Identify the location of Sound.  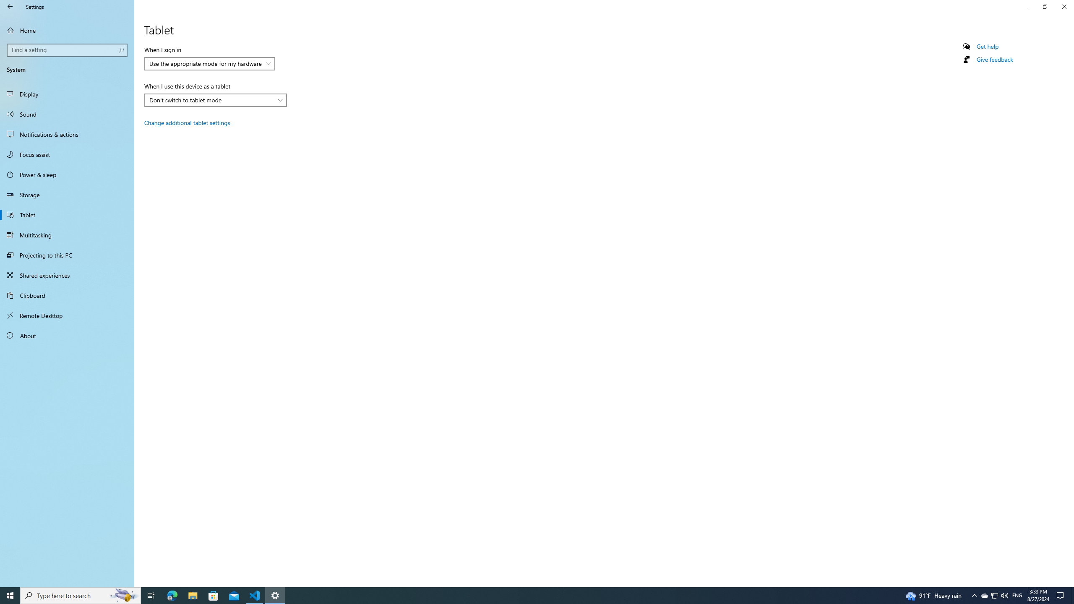
(67, 114).